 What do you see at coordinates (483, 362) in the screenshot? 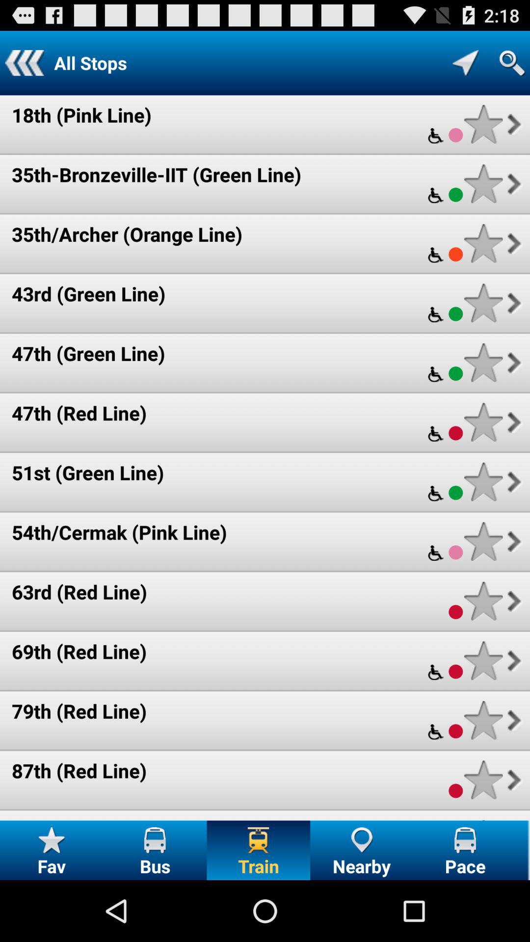
I see `favorite` at bounding box center [483, 362].